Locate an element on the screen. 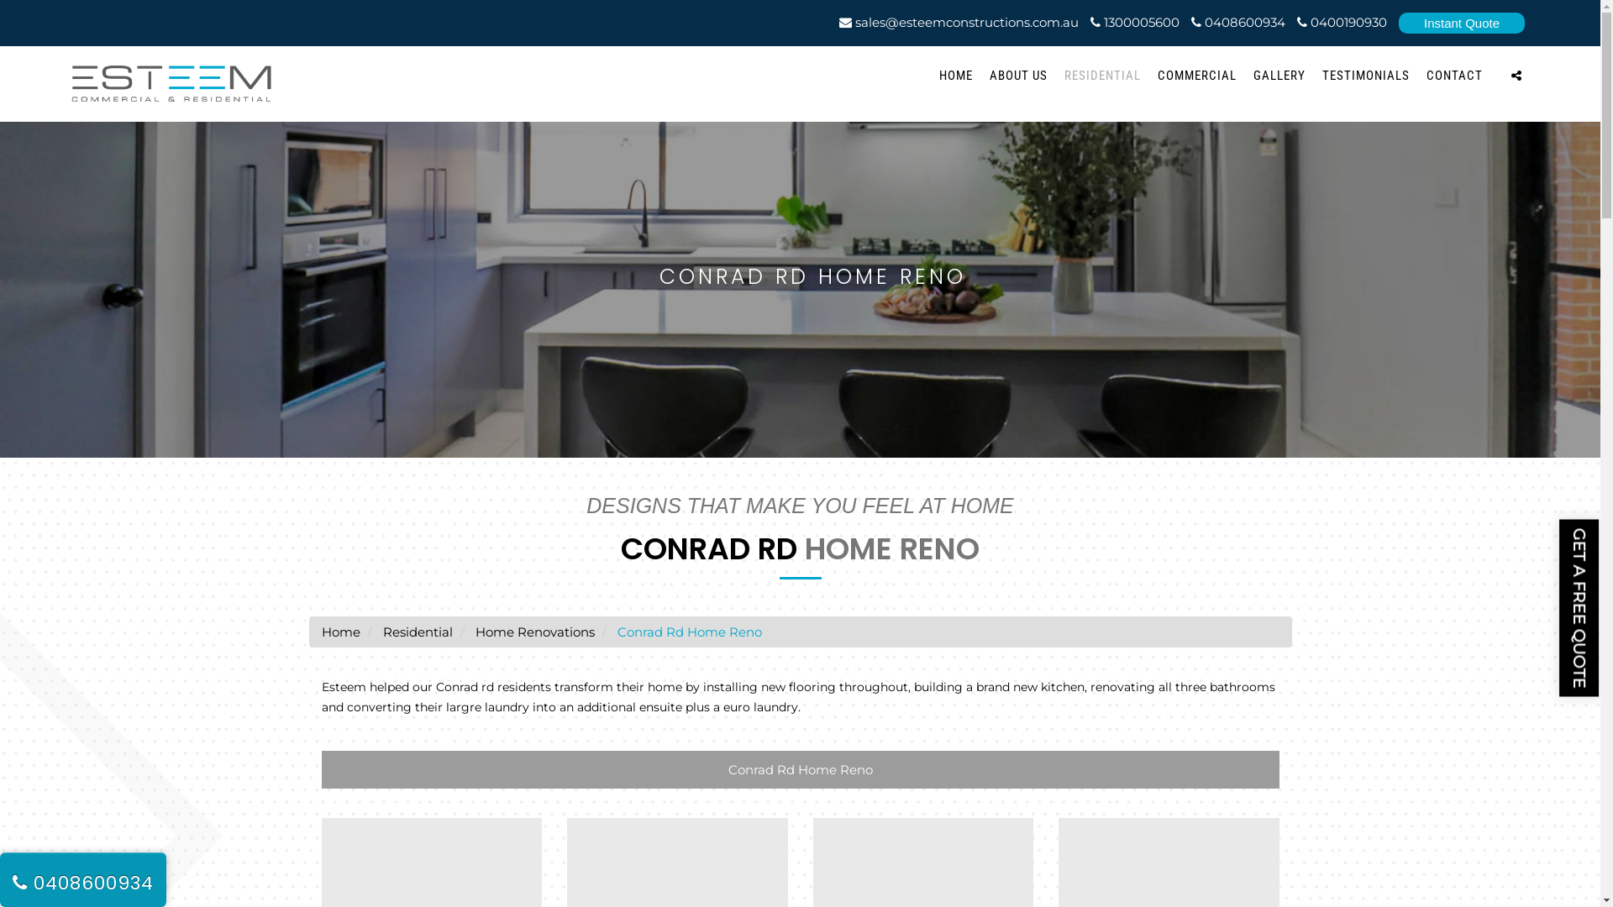 The image size is (1613, 907). Instant Quote is located at coordinates (1462, 24).